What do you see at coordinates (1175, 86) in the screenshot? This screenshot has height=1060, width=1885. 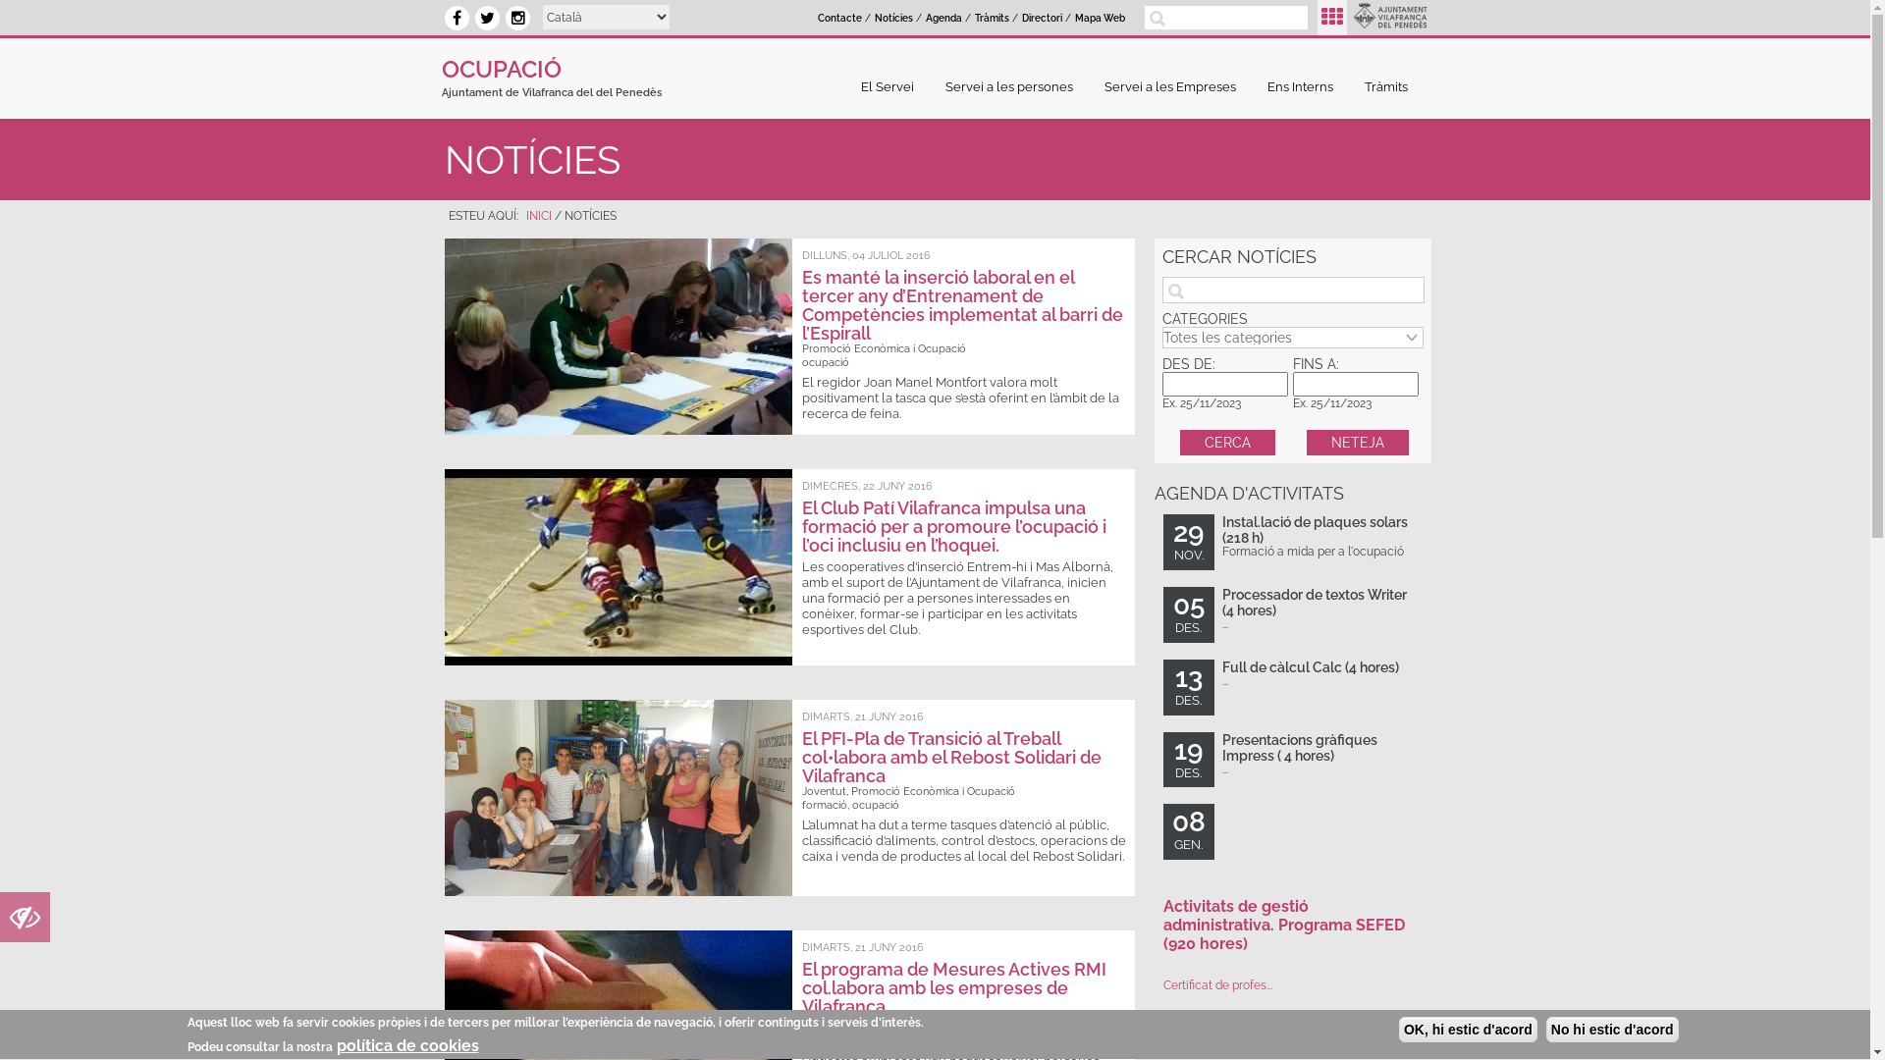 I see `Servei a les Empreses` at bounding box center [1175, 86].